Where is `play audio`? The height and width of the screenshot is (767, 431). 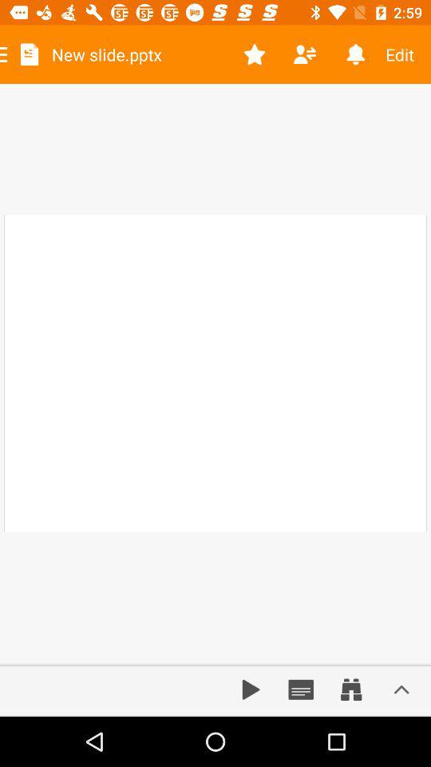 play audio is located at coordinates (251, 690).